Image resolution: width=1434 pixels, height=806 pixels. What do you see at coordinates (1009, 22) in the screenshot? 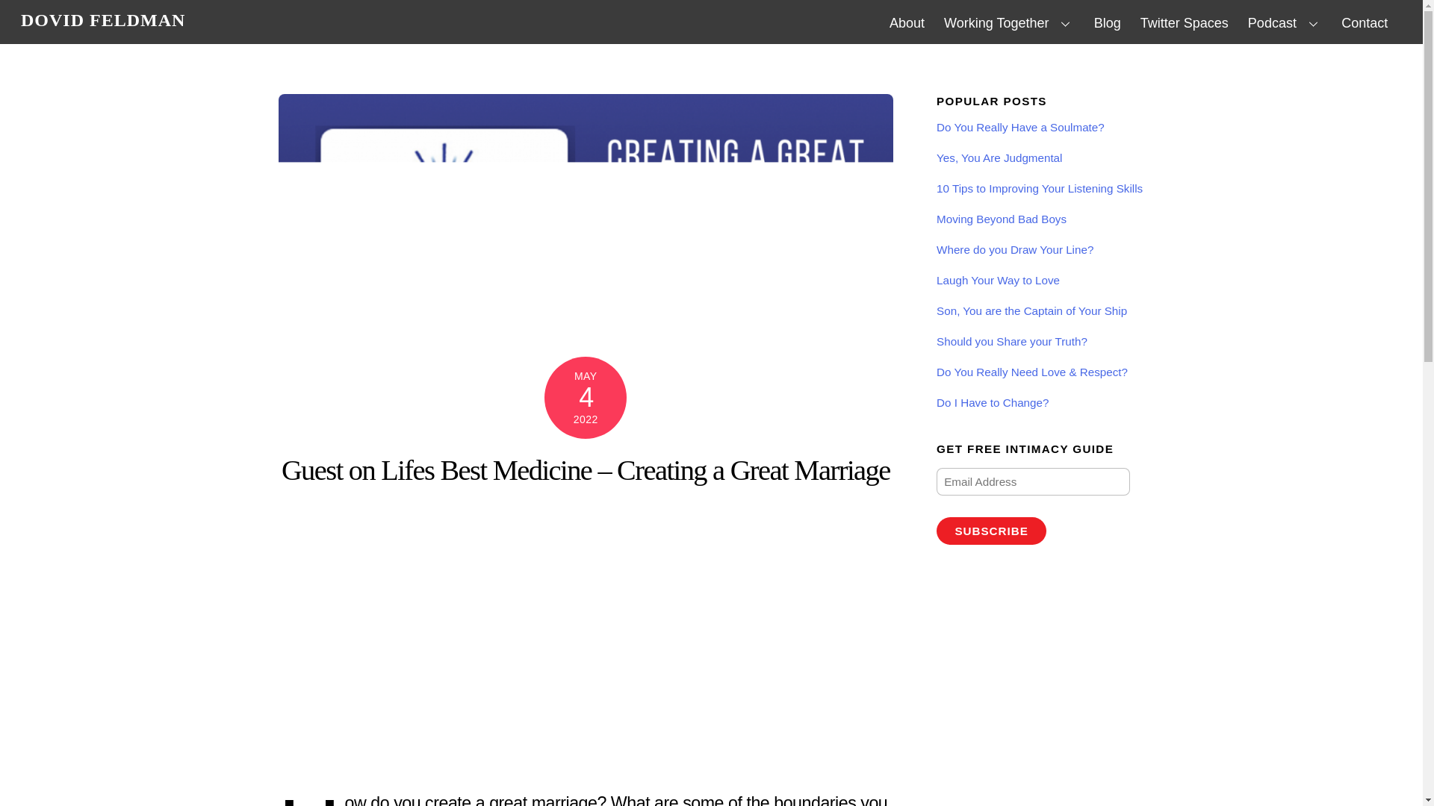
I see `Dovid Feldman` at bounding box center [1009, 22].